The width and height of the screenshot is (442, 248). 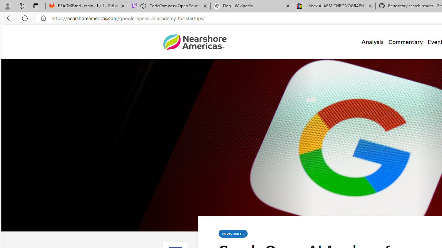 I want to click on Analysis, so click(x=372, y=42).